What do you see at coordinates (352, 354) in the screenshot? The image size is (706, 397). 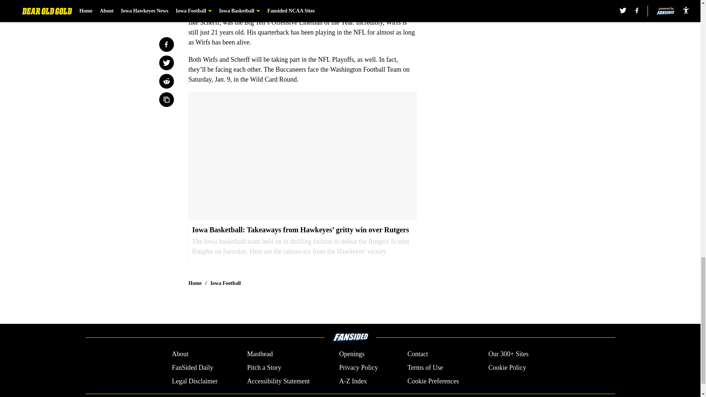 I see `Openings` at bounding box center [352, 354].